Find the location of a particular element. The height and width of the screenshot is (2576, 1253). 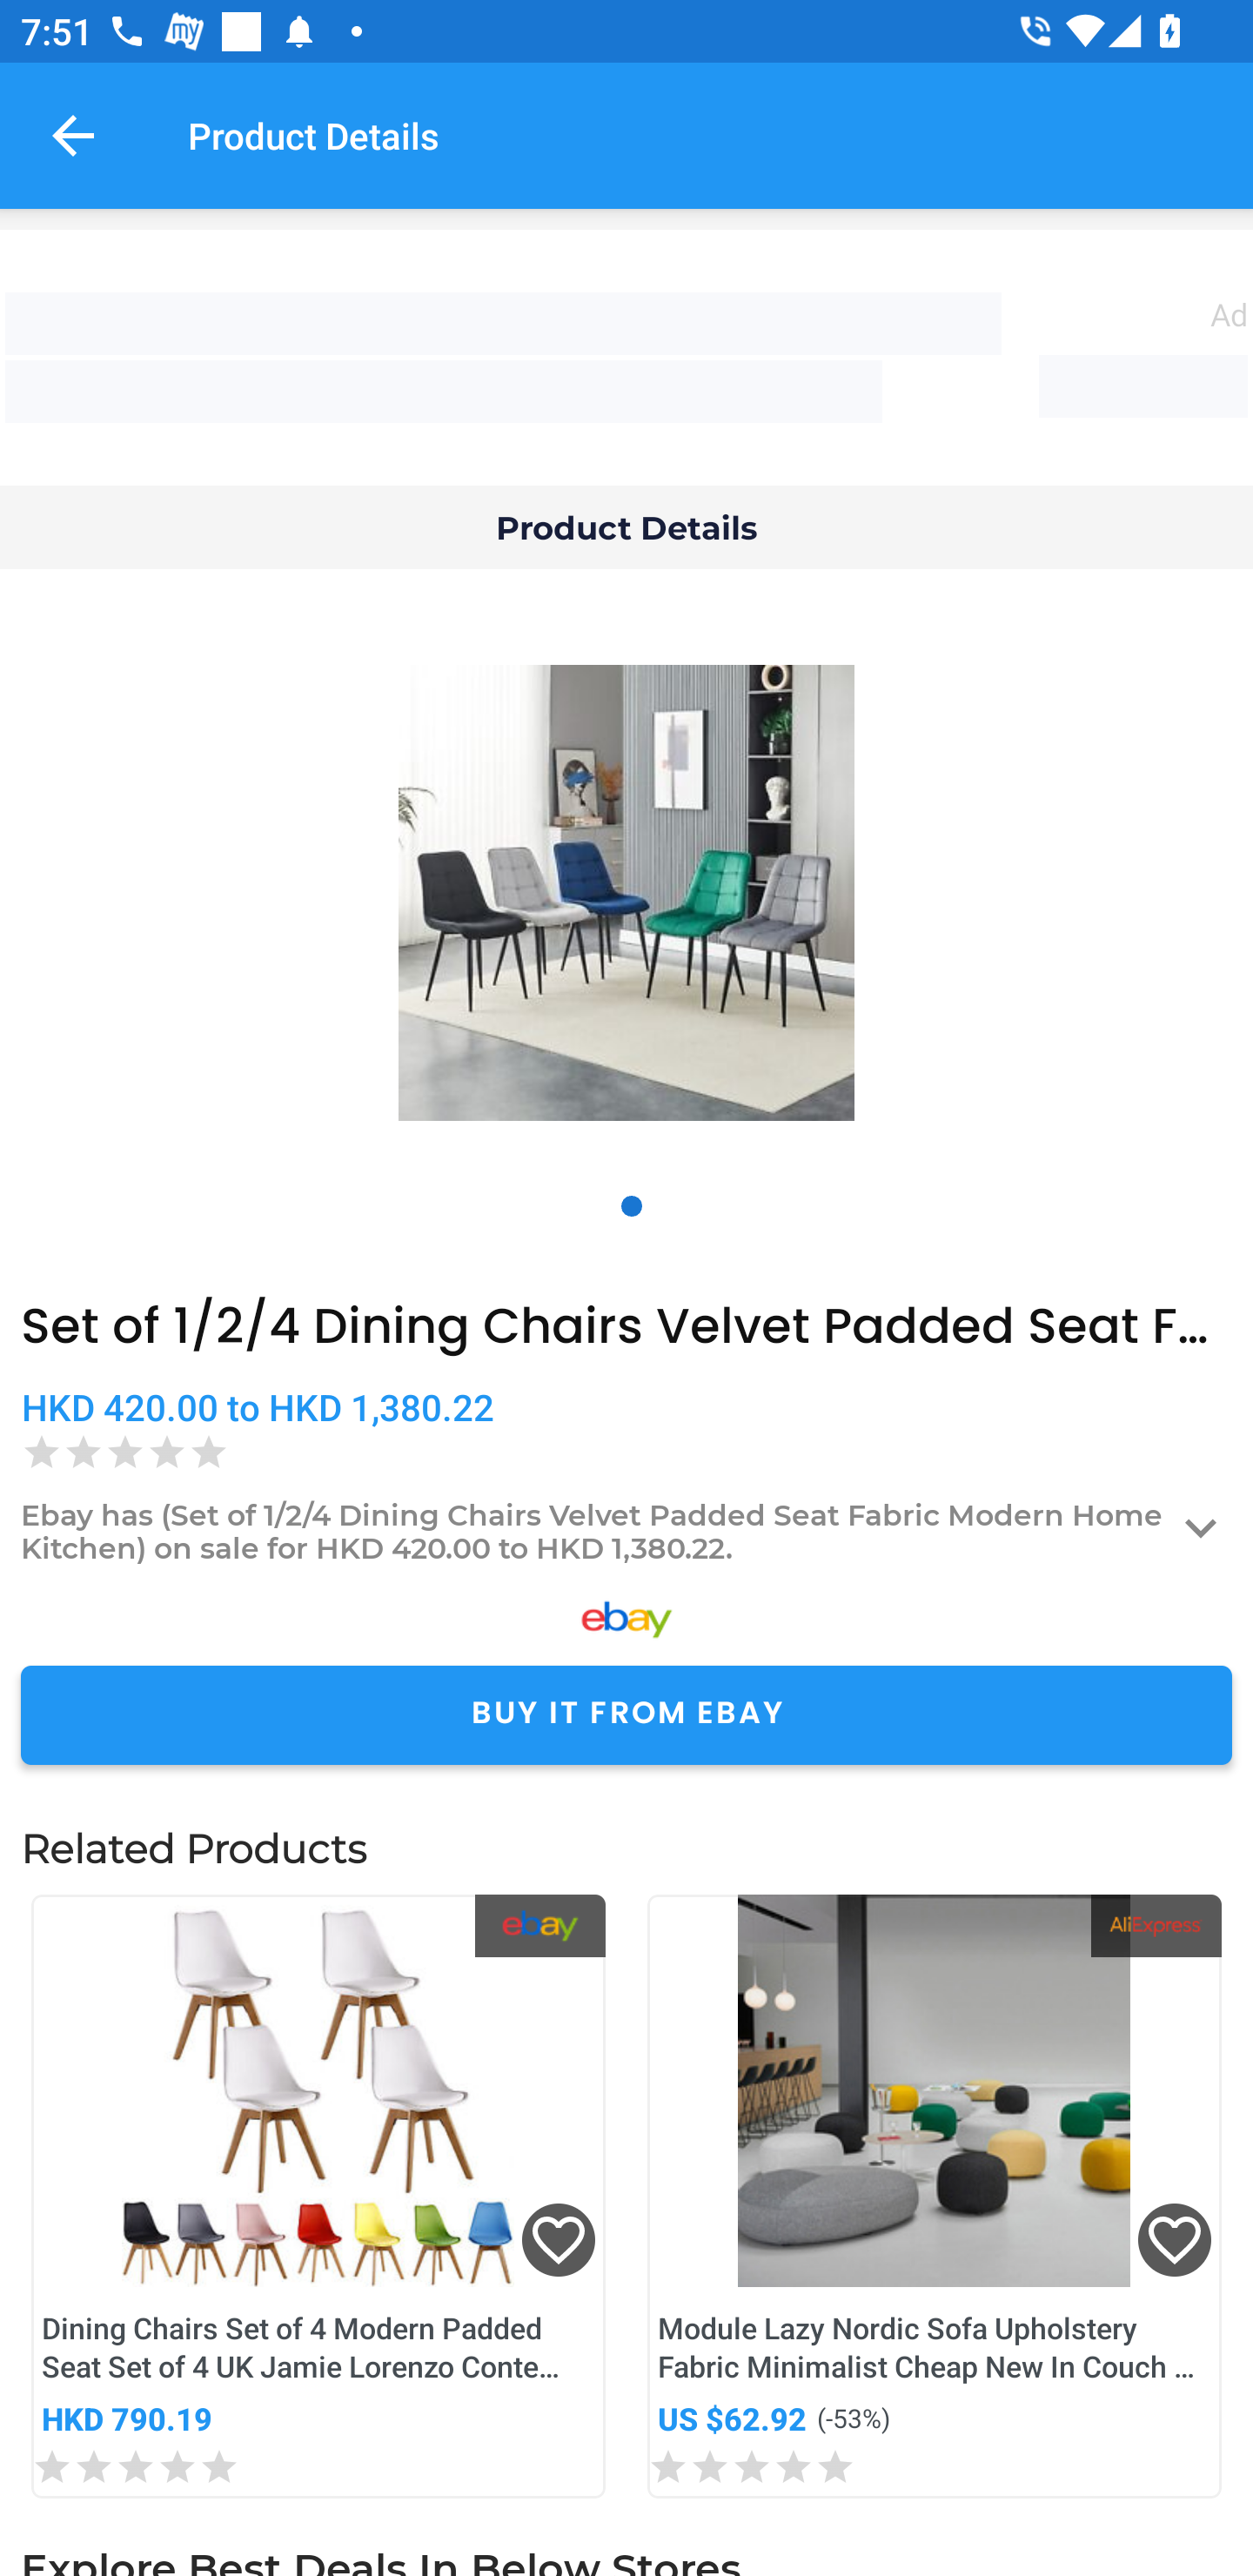

BUY IT FROM EBAY is located at coordinates (626, 1715).